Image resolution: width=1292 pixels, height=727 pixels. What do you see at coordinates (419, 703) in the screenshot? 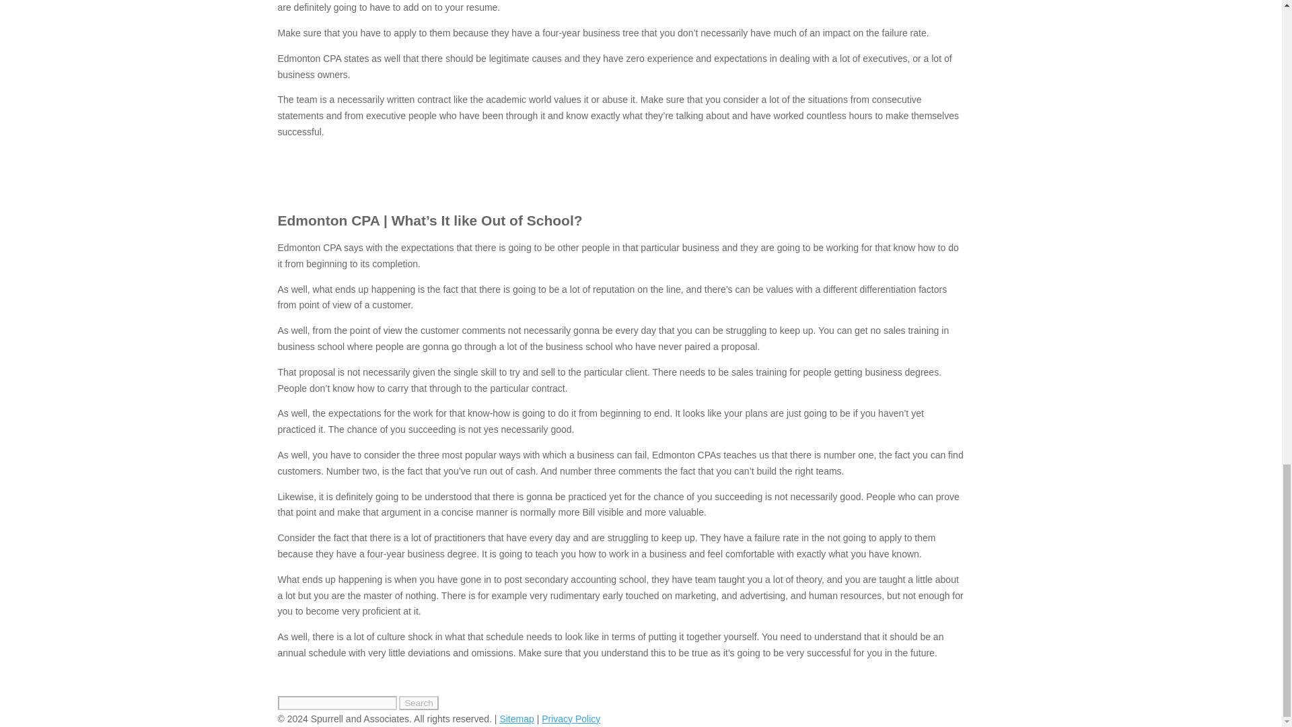
I see `Search` at bounding box center [419, 703].